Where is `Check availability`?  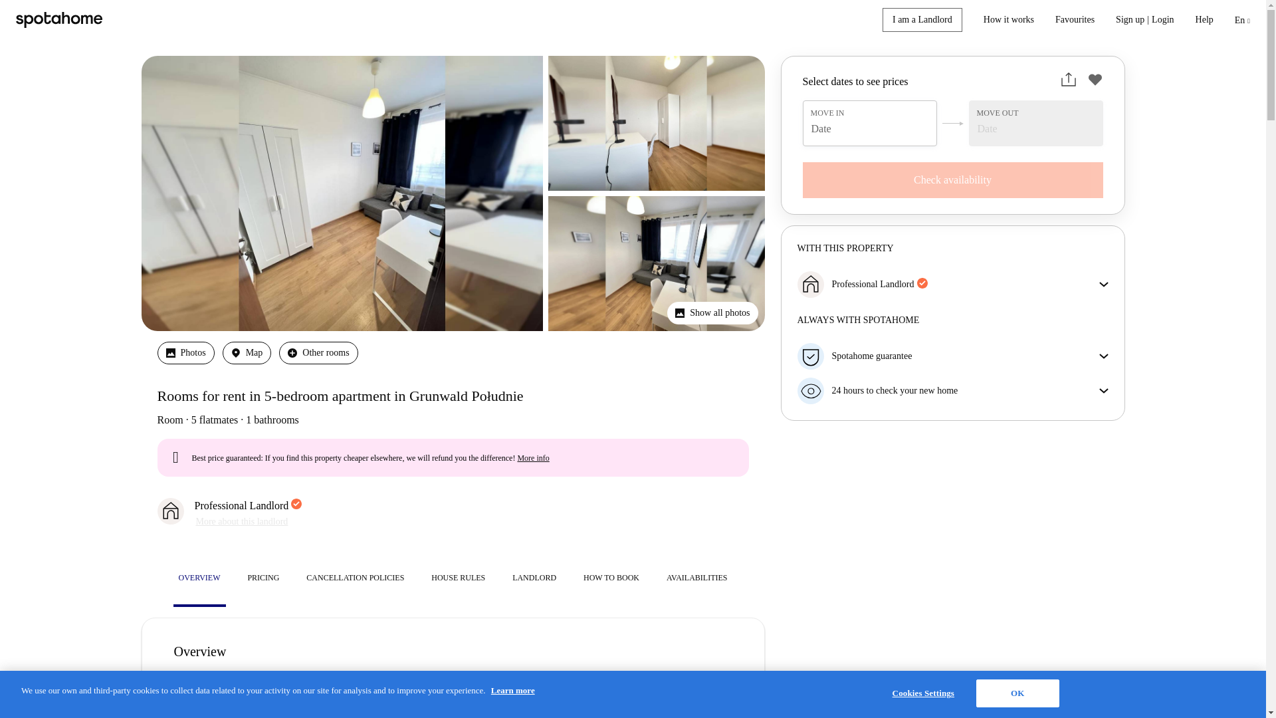 Check availability is located at coordinates (953, 180).